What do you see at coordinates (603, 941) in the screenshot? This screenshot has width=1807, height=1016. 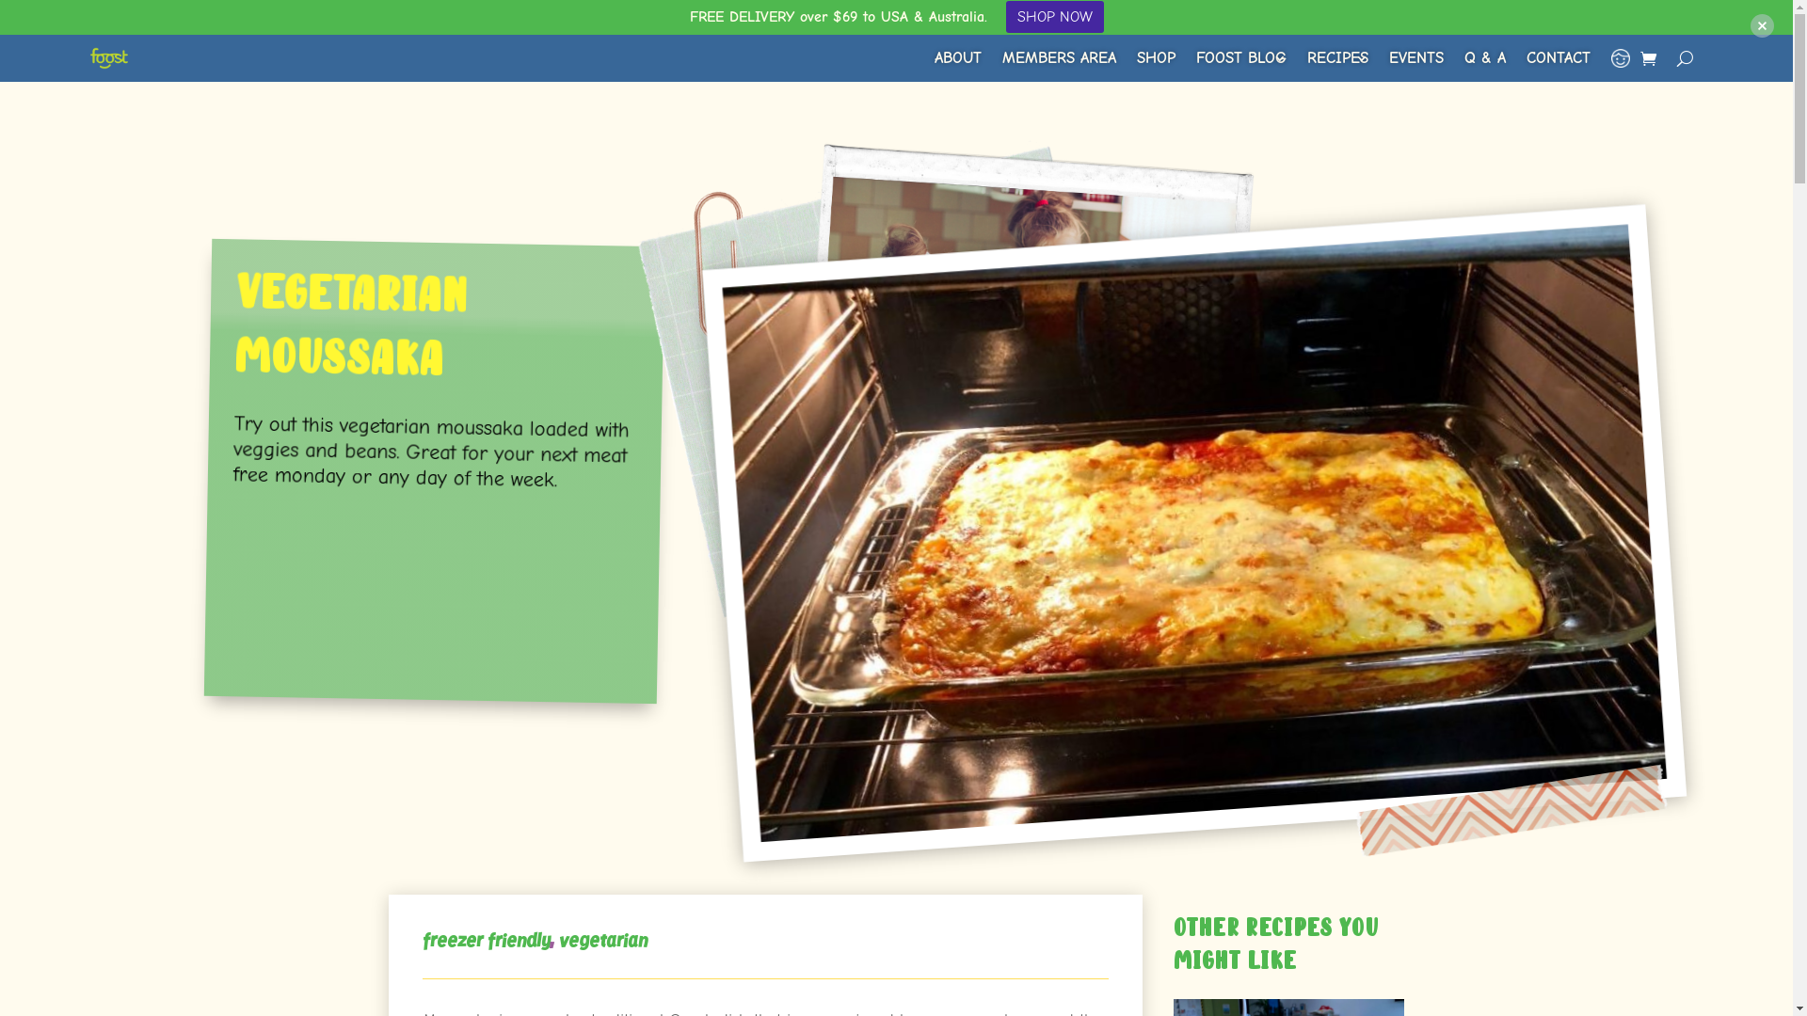 I see `vegetarian` at bounding box center [603, 941].